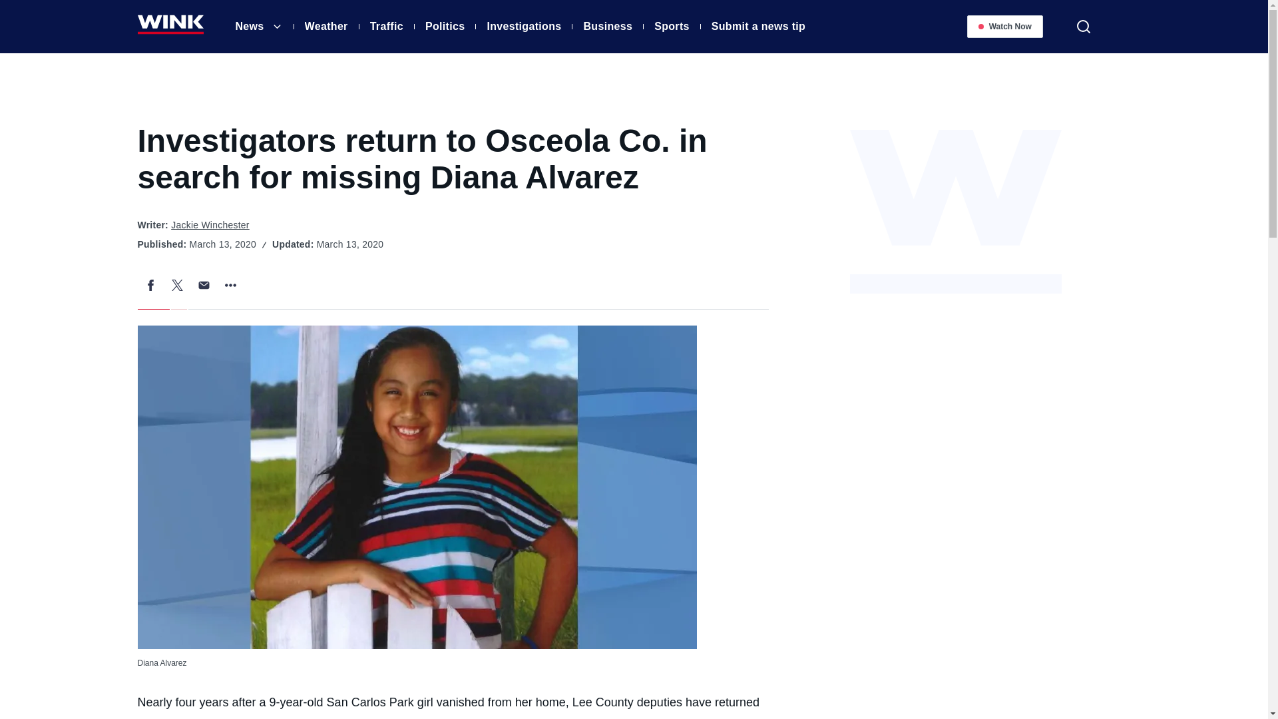  I want to click on Traffic, so click(387, 28).